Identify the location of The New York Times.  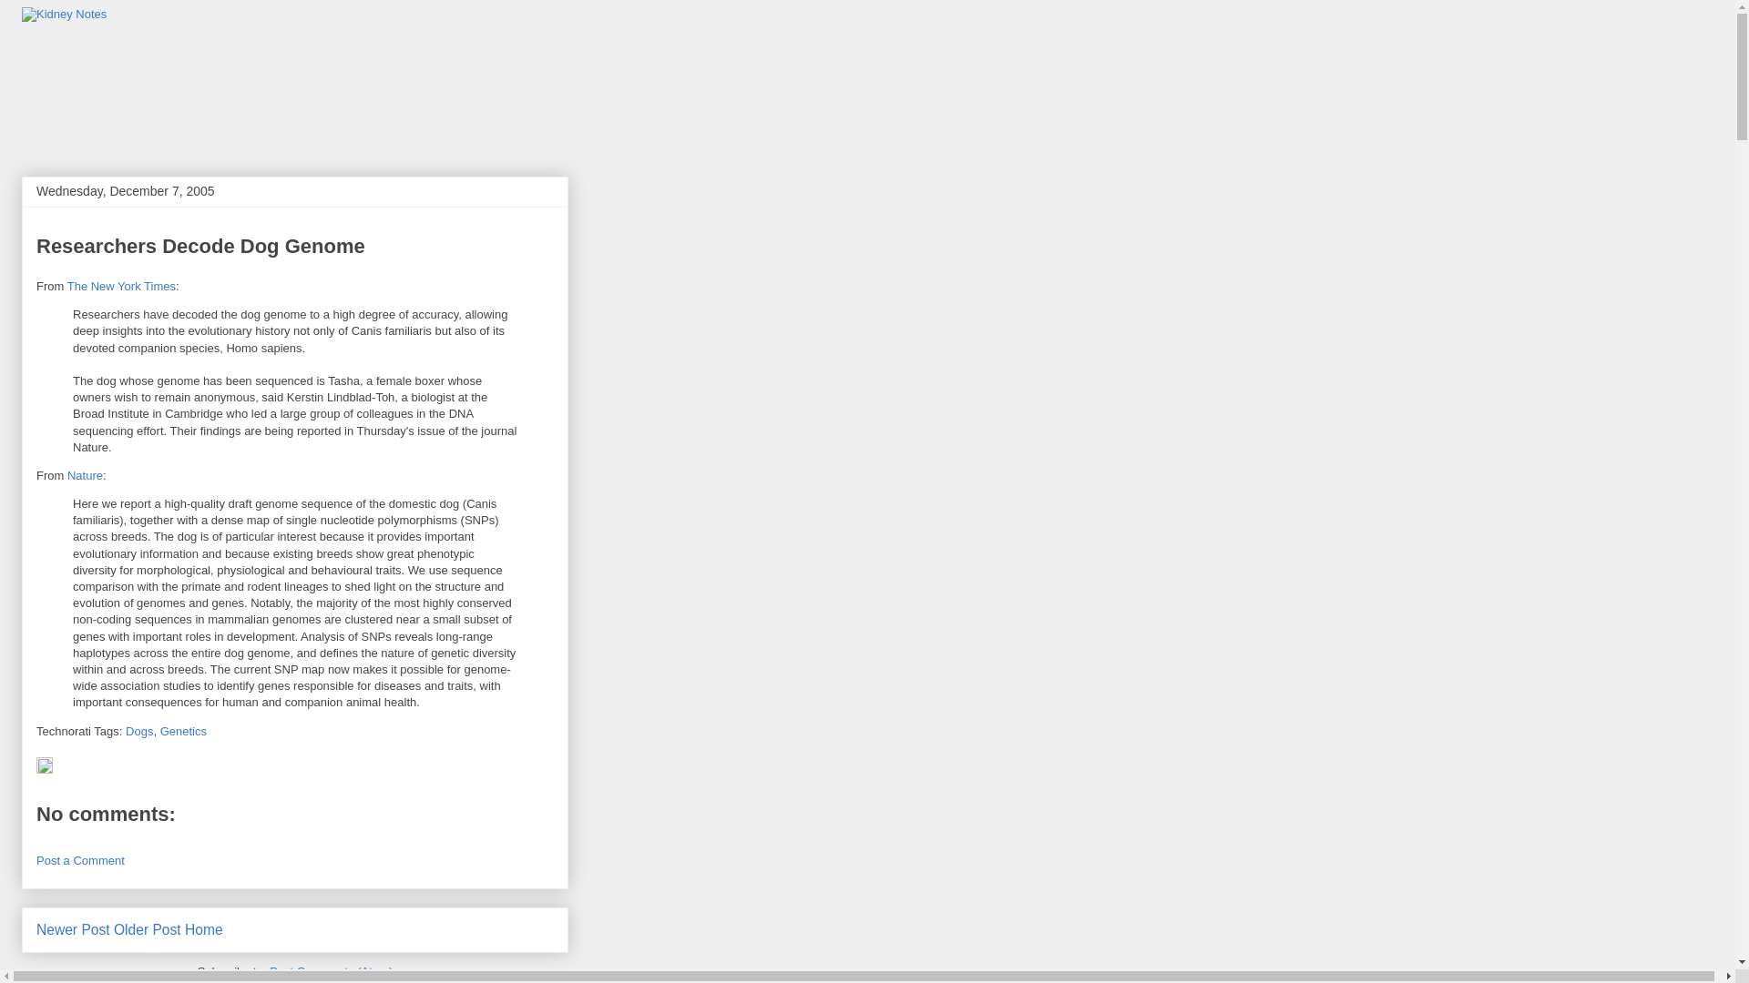
(122, 286).